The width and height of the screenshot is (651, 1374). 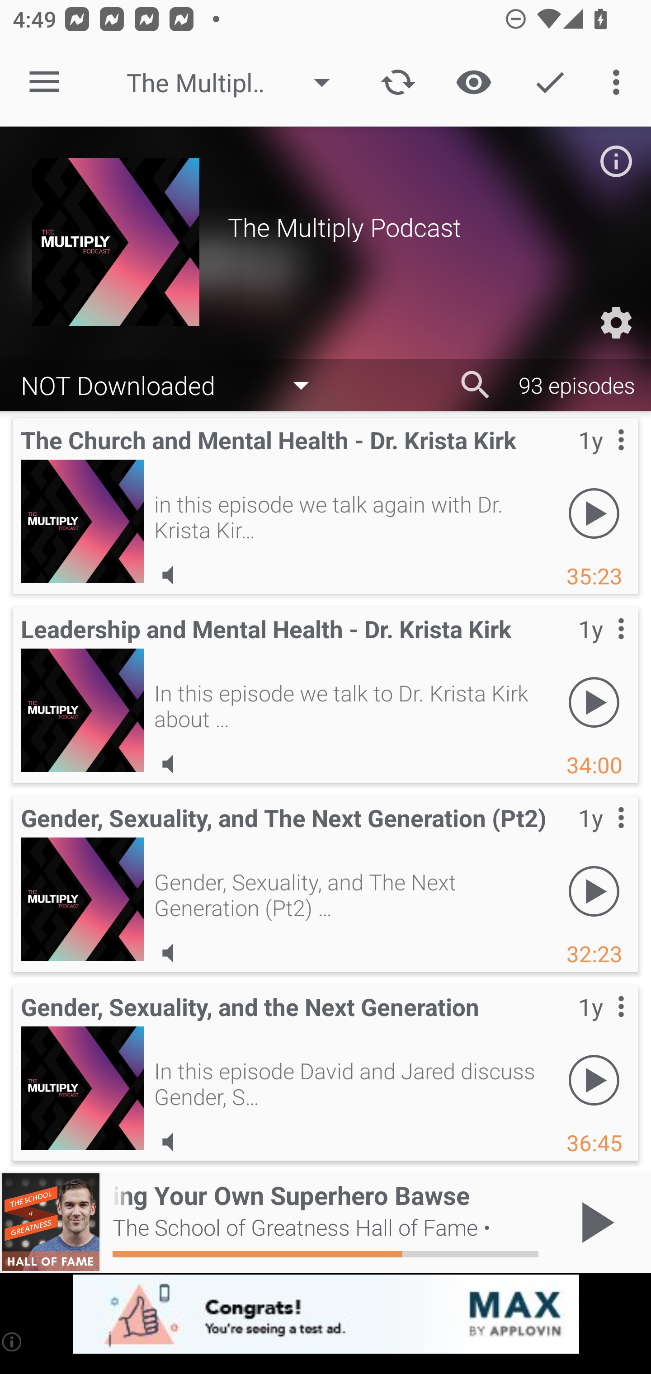 What do you see at coordinates (601, 836) in the screenshot?
I see `Contextual menu` at bounding box center [601, 836].